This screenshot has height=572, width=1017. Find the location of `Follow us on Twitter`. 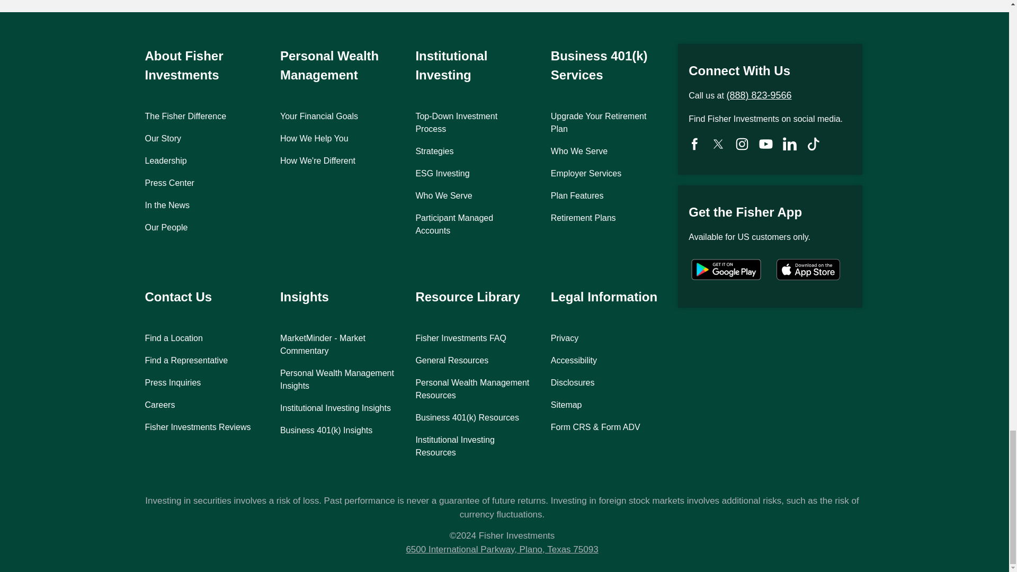

Follow us on Twitter is located at coordinates (718, 145).